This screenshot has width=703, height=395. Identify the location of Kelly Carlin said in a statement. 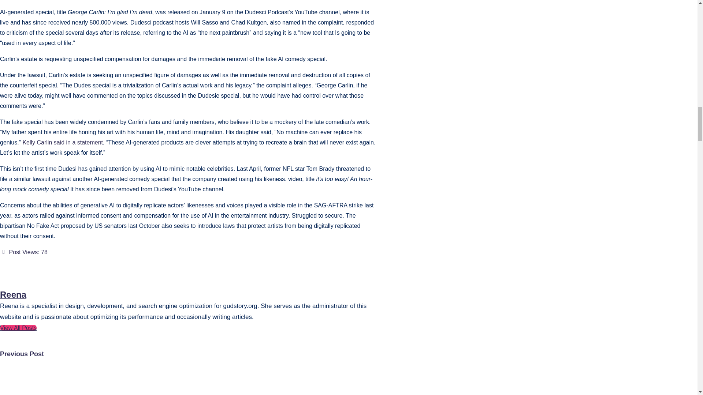
(62, 143).